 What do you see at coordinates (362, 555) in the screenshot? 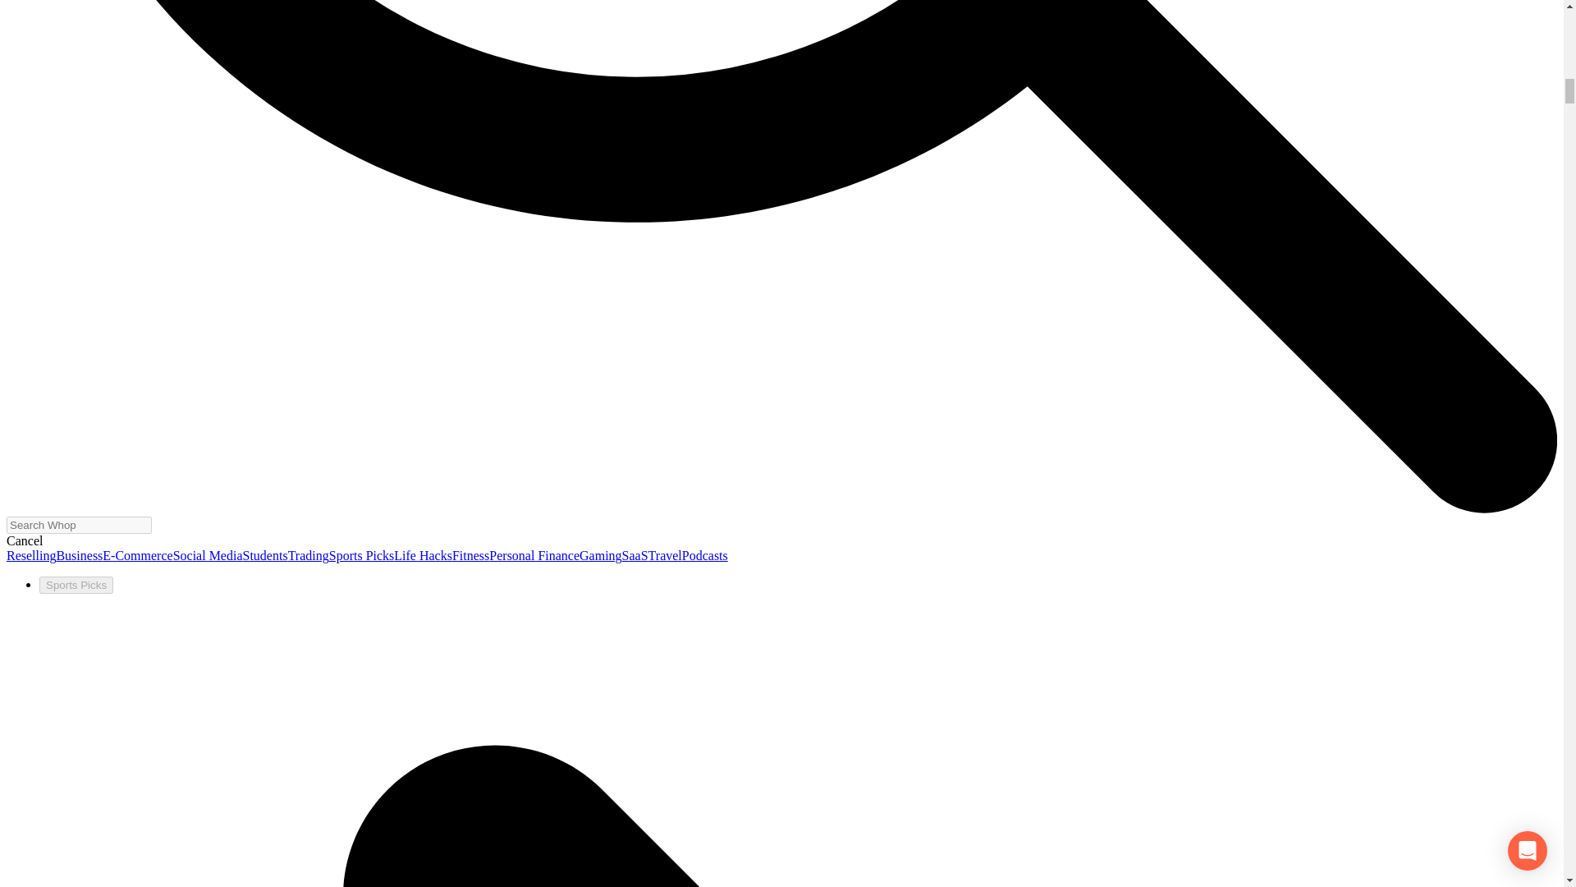
I see `Sports Picks` at bounding box center [362, 555].